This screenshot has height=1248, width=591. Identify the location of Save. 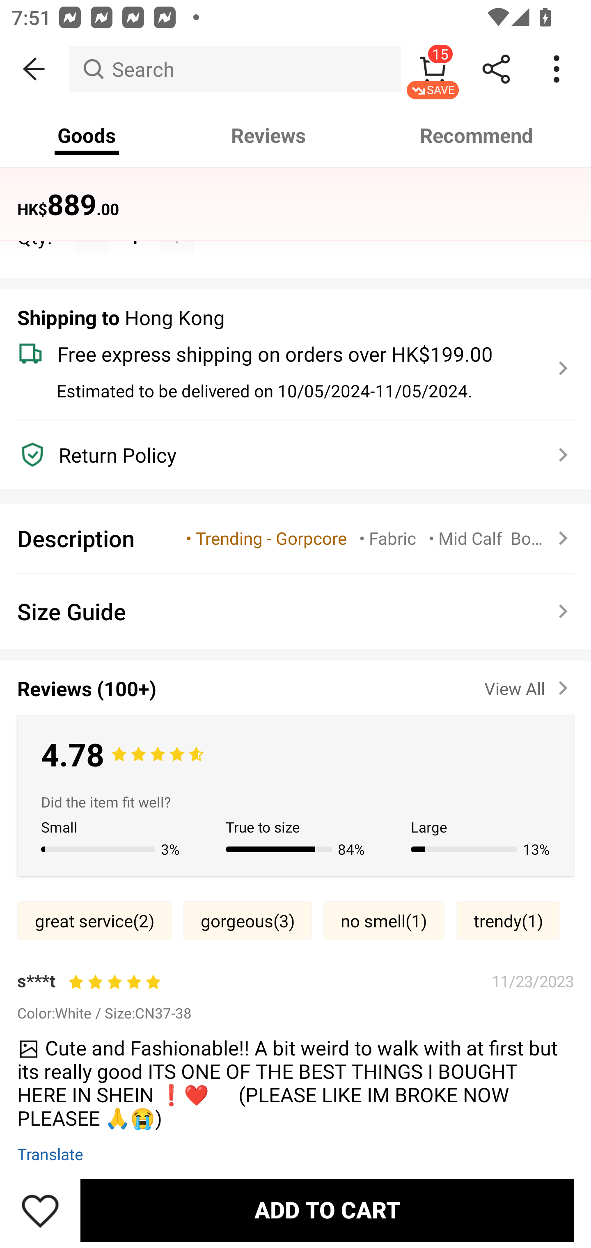
(40, 1210).